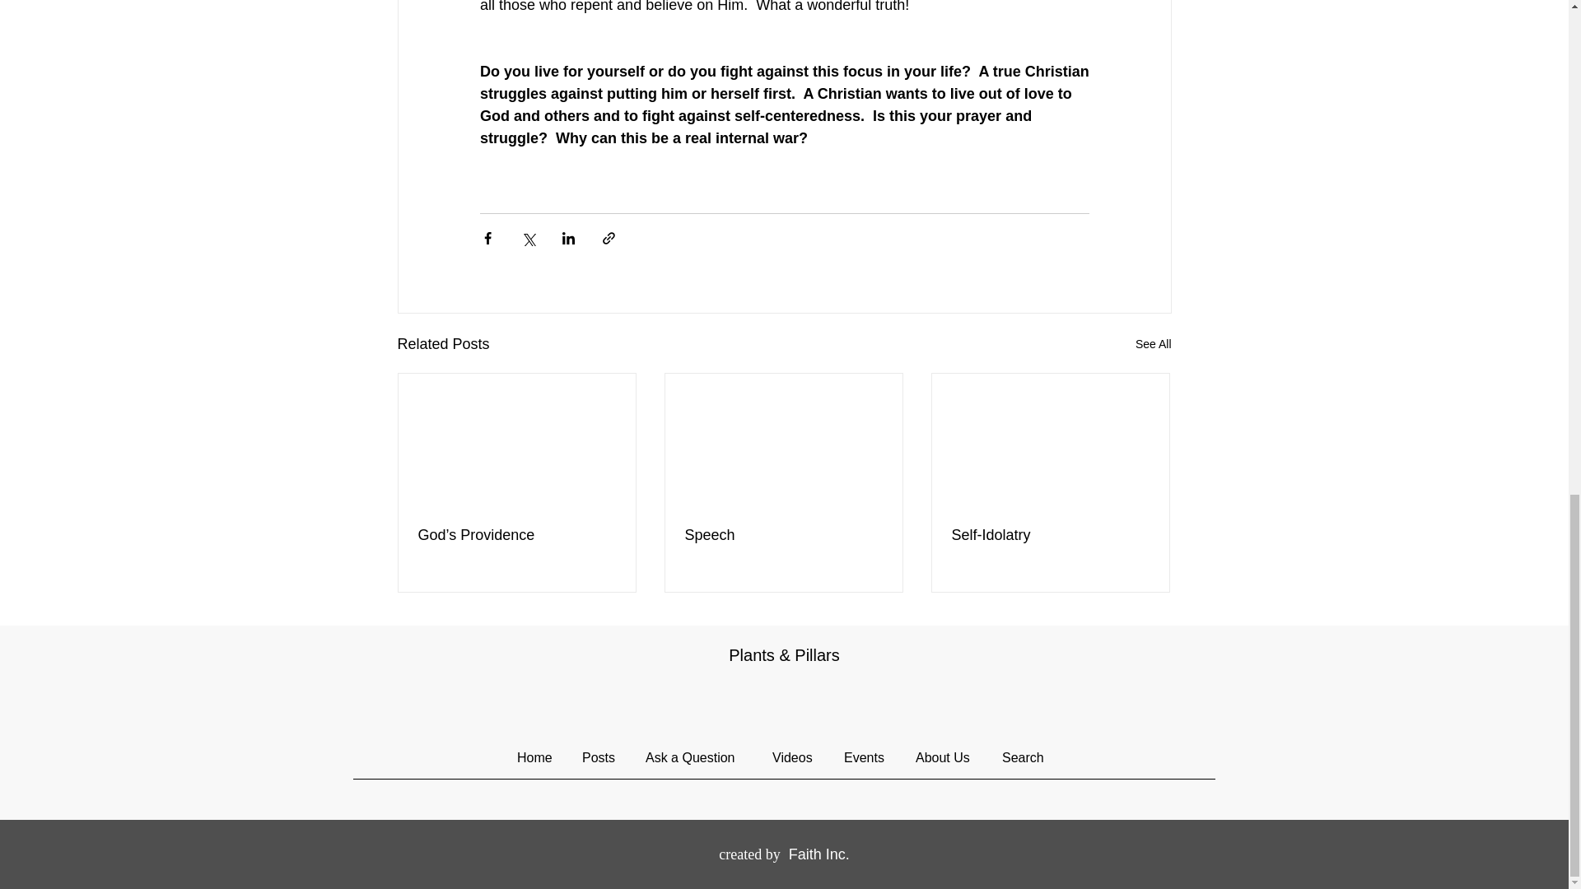 The image size is (1581, 889). Describe the element at coordinates (601, 758) in the screenshot. I see `Posts` at that location.